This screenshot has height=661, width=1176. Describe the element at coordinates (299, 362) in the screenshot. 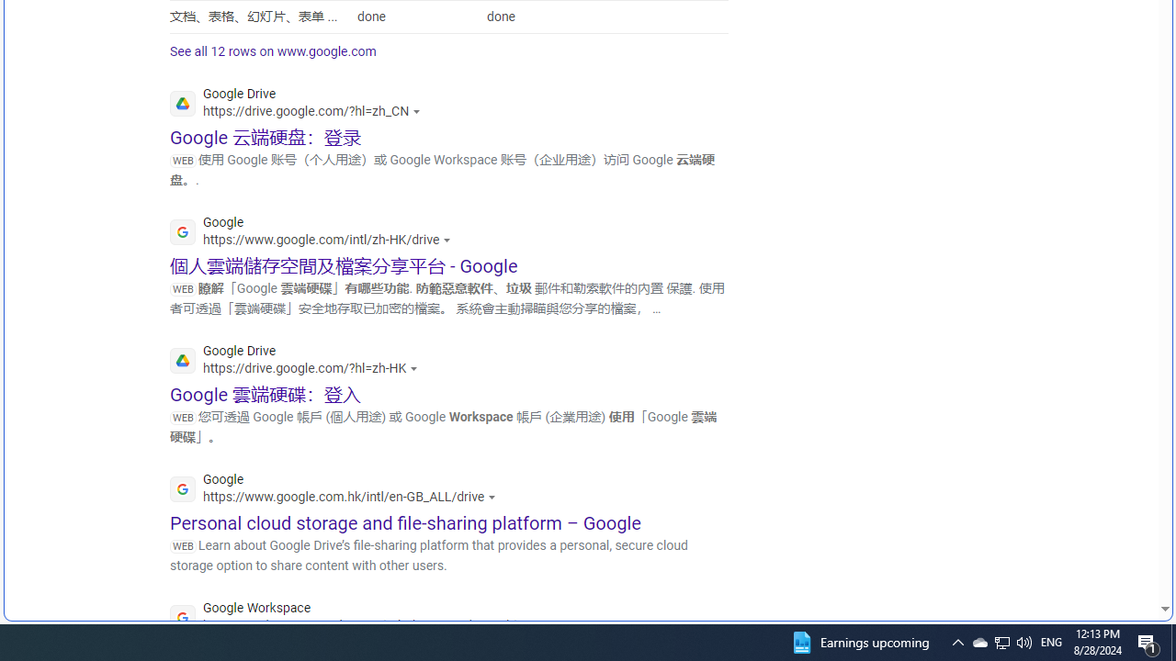

I see `Google Drive` at that location.